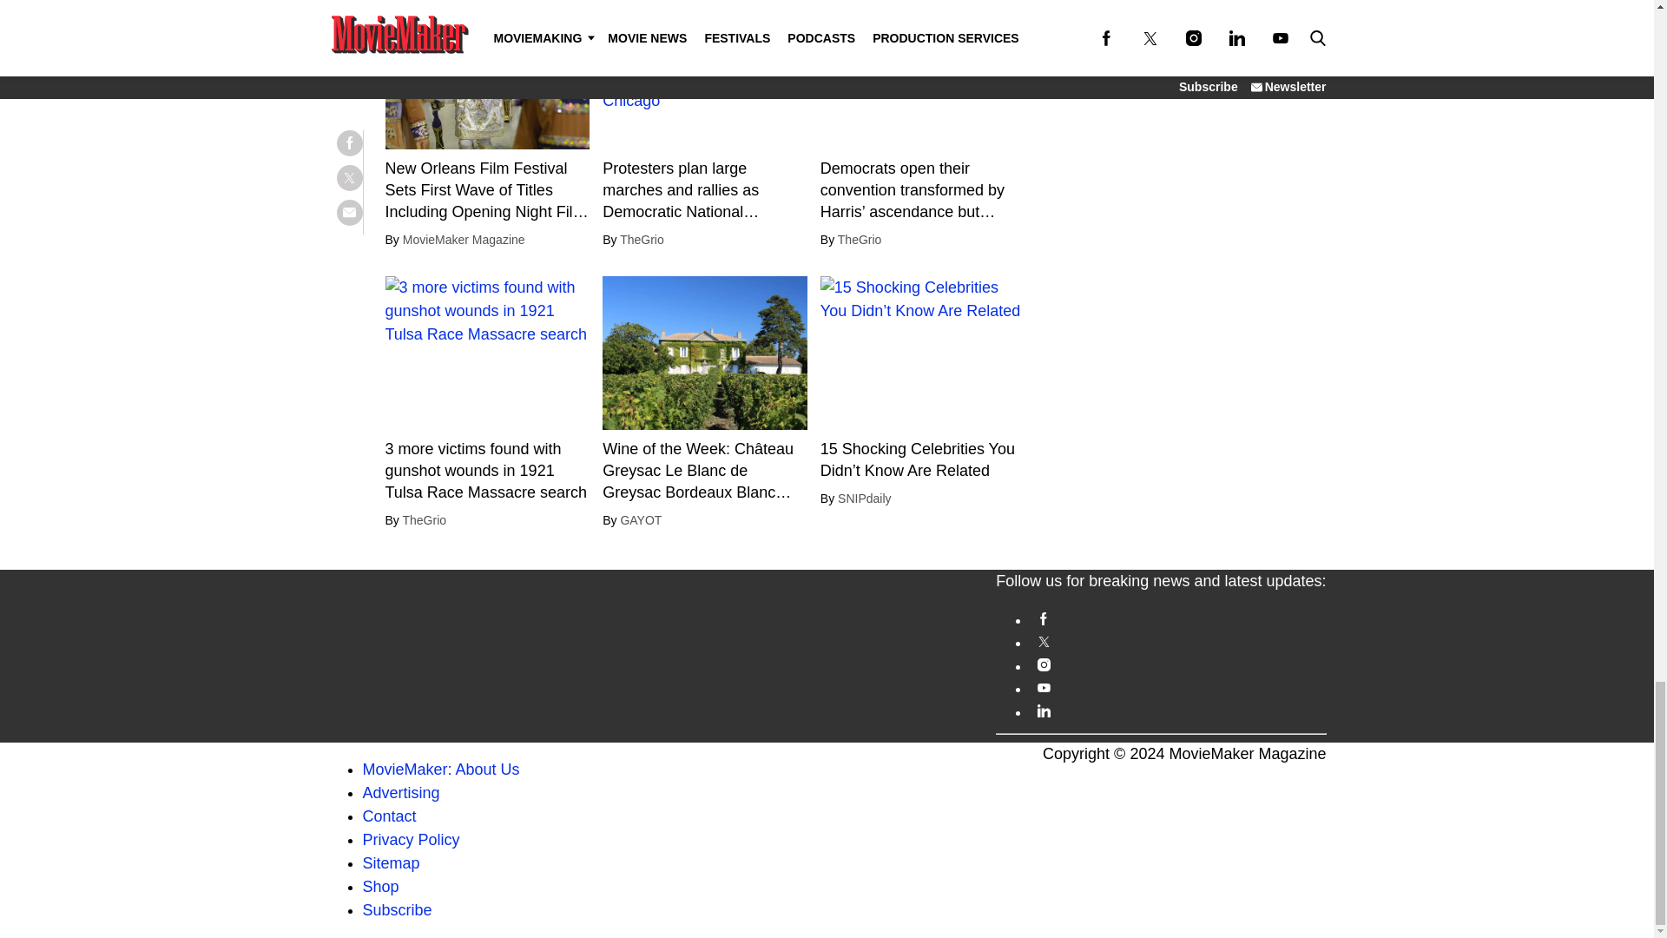  What do you see at coordinates (412, 839) in the screenshot?
I see `MovieMaker Magazine Privacy Policy` at bounding box center [412, 839].